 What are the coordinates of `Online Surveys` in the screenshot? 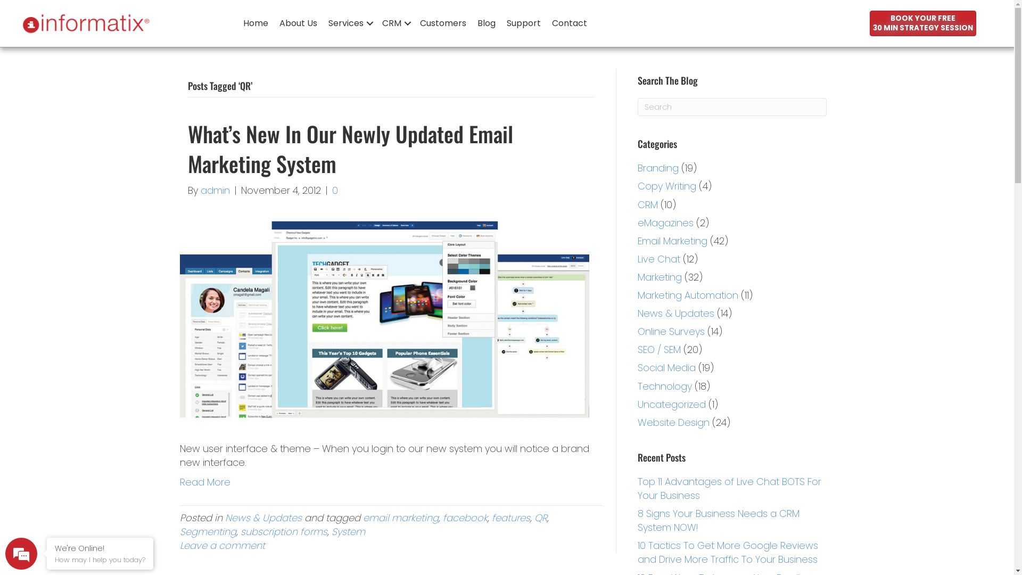 It's located at (671, 331).